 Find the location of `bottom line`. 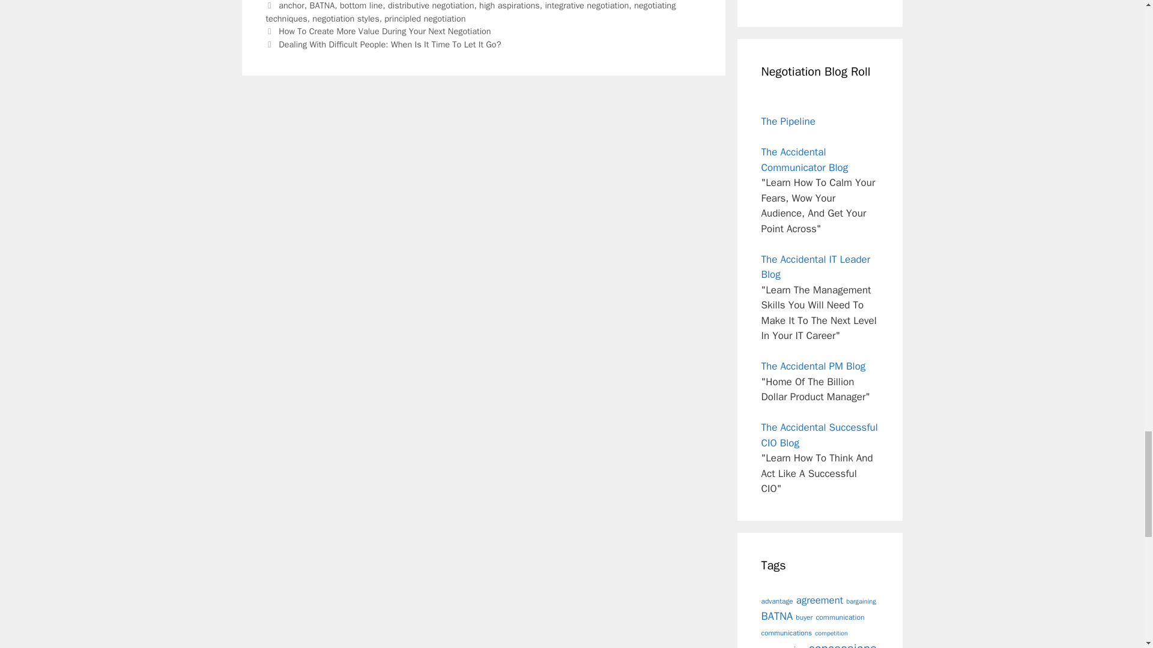

bottom line is located at coordinates (362, 5).